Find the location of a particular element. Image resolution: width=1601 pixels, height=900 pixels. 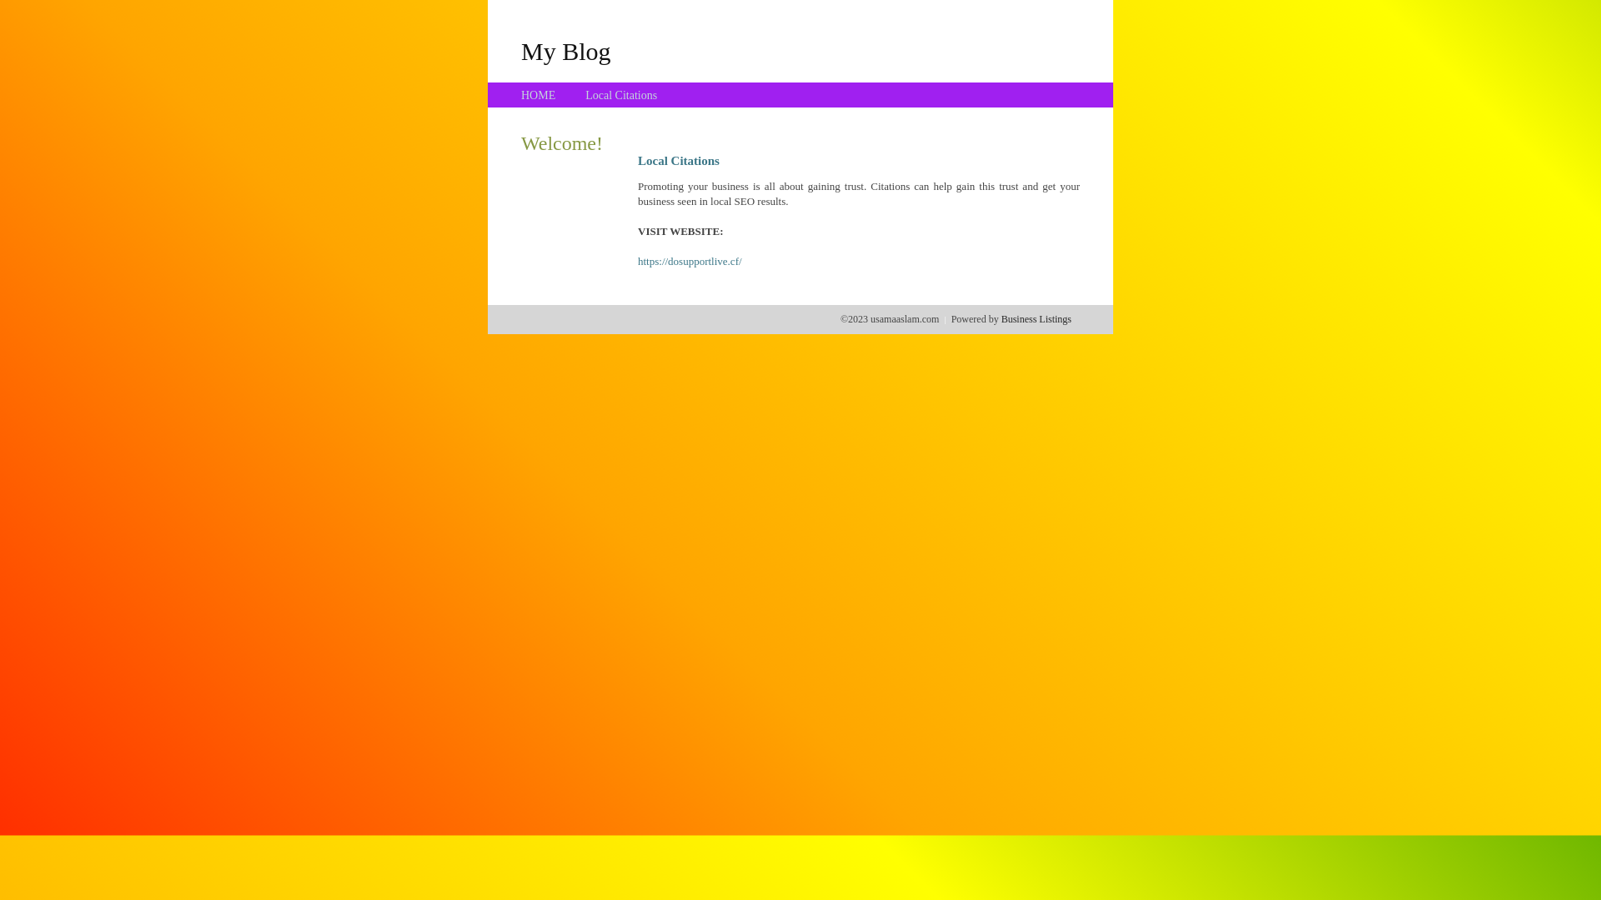

https://dosupportlive.cf/ is located at coordinates (690, 262).